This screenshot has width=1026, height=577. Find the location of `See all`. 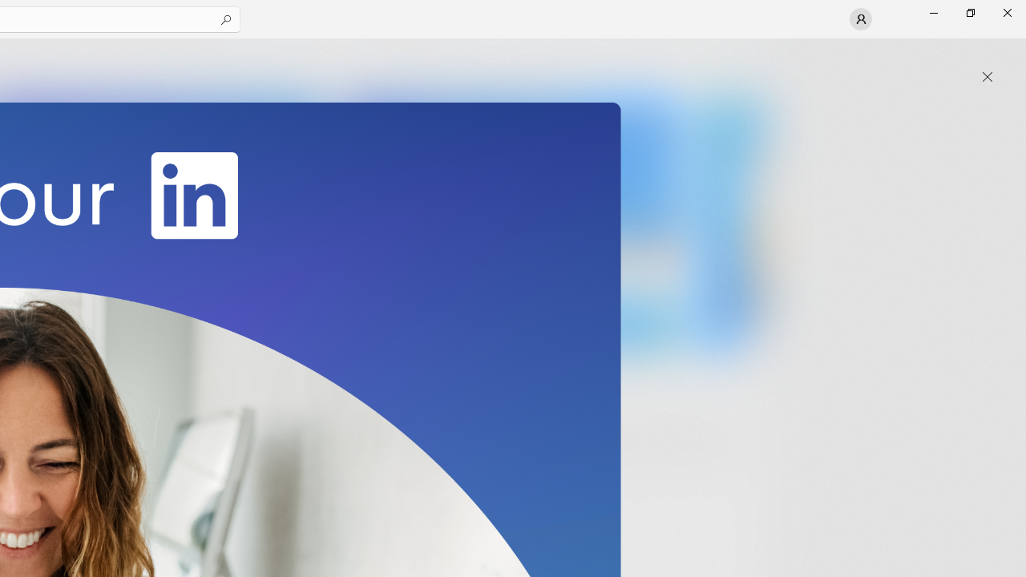

See all is located at coordinates (741, 58).